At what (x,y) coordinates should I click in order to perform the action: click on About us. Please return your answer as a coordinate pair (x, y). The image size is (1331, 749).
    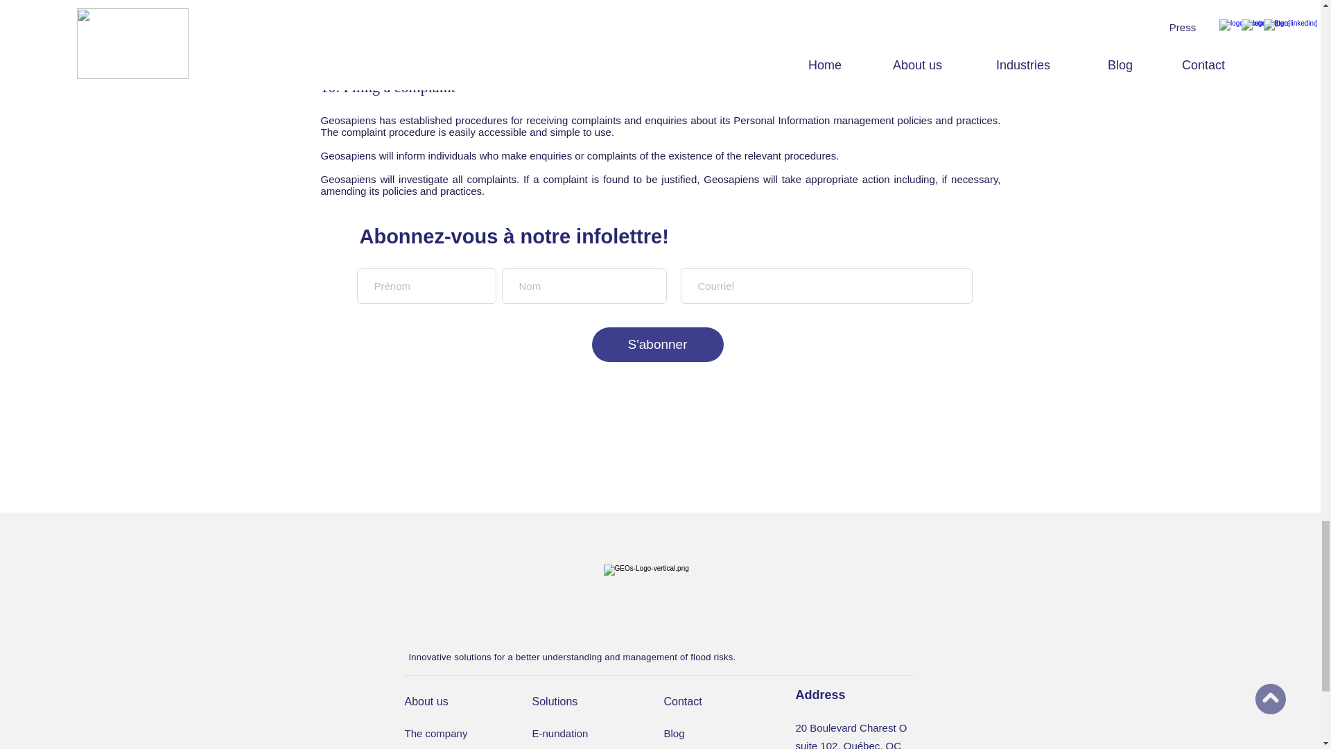
    Looking at the image, I should click on (453, 702).